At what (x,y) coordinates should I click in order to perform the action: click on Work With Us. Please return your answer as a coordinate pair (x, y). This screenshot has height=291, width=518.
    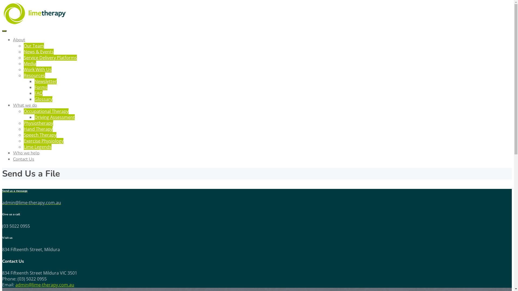
    Looking at the image, I should click on (38, 70).